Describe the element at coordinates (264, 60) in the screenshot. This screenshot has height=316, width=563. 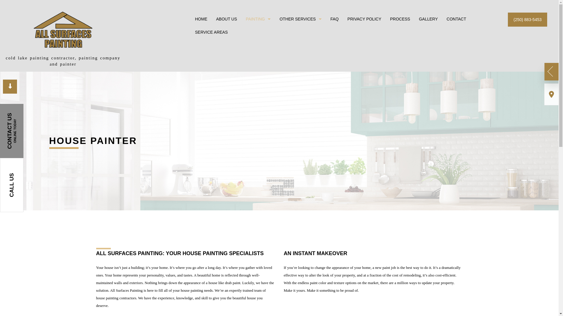
I see `INDUSTRIAL PAINTING CONTRACTOR` at that location.